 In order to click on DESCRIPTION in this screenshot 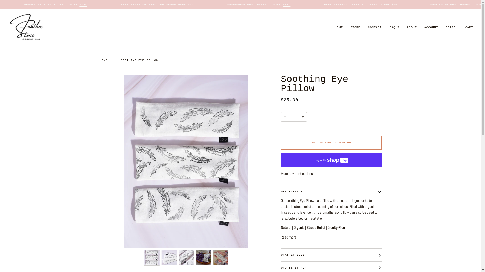, I will do `click(331, 192)`.